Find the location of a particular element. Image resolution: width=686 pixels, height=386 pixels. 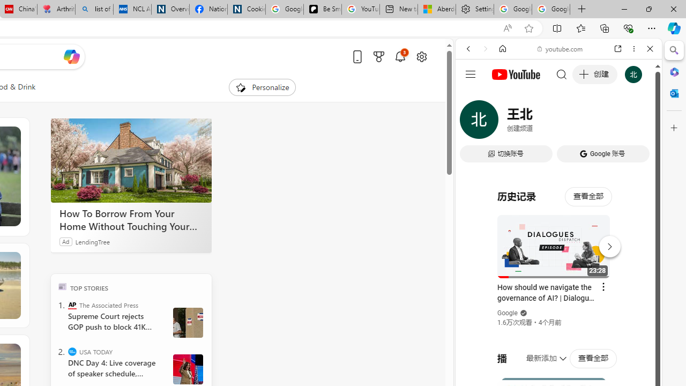

Microsoft rewards is located at coordinates (379, 56).